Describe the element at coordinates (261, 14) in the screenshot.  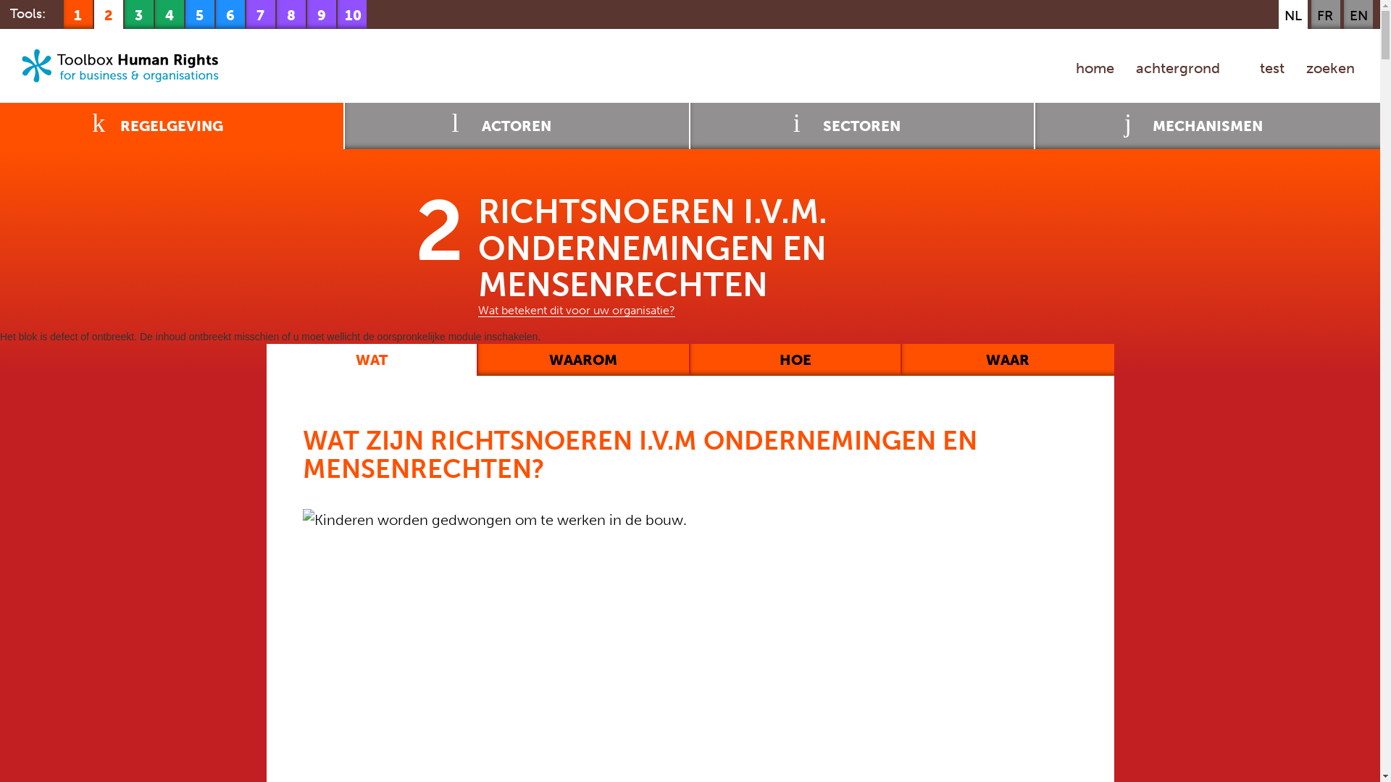
I see `Rapportering` at that location.